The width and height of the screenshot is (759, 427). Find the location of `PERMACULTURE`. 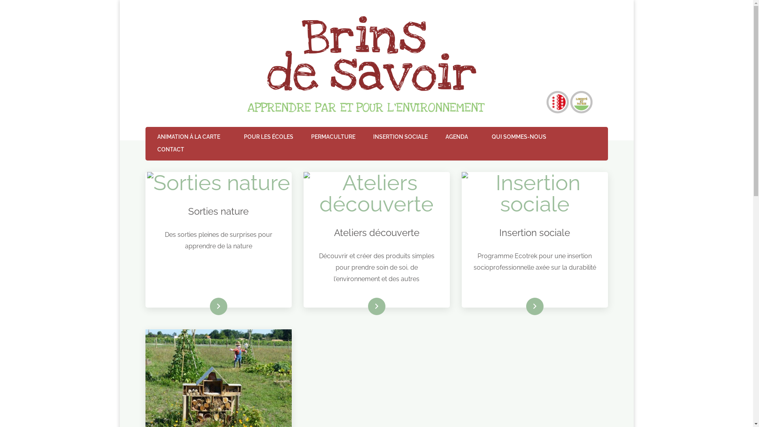

PERMACULTURE is located at coordinates (333, 138).